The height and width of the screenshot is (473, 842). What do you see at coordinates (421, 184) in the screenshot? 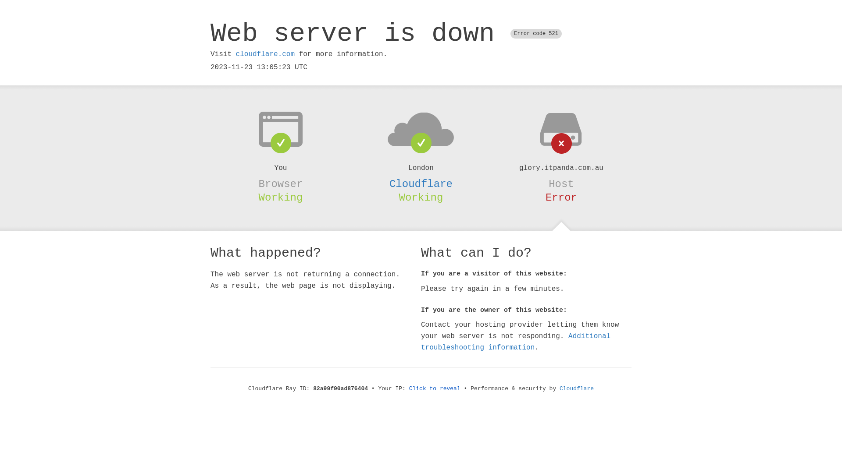
I see `Cloudflare` at bounding box center [421, 184].